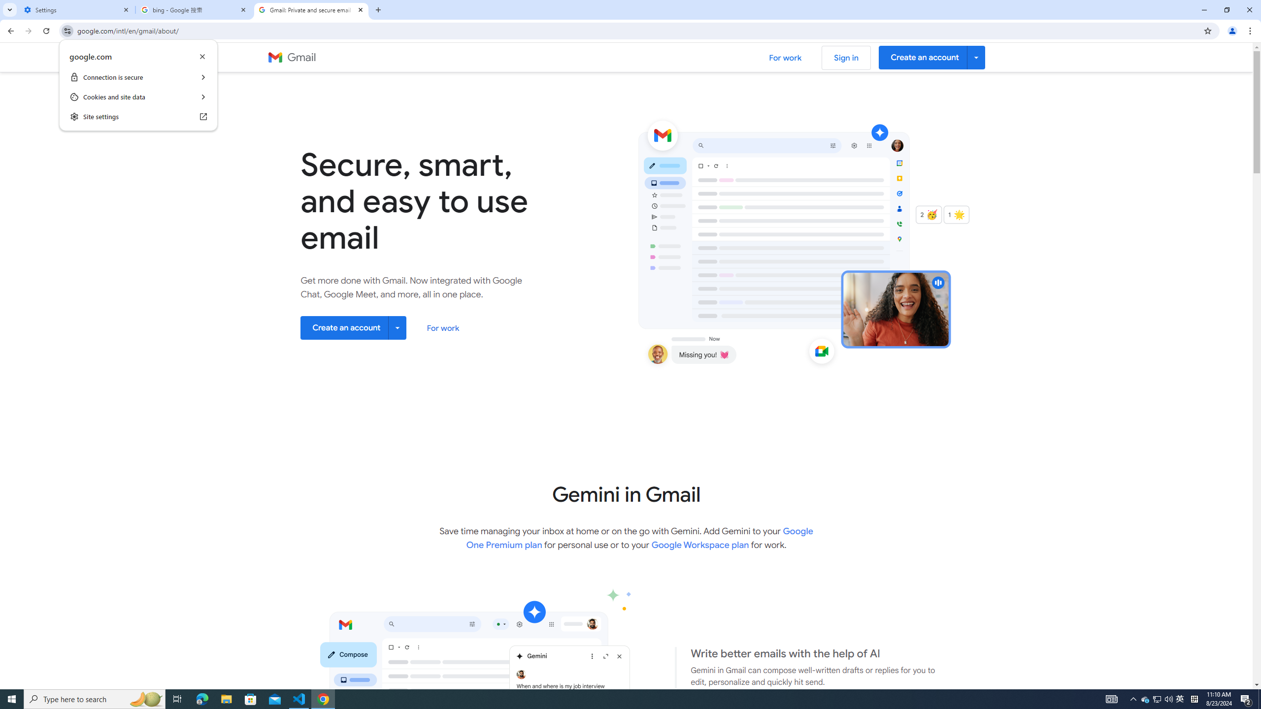 This screenshot has height=709, width=1261. What do you see at coordinates (1194, 699) in the screenshot?
I see `Google Gemini helping write an email.` at bounding box center [1194, 699].